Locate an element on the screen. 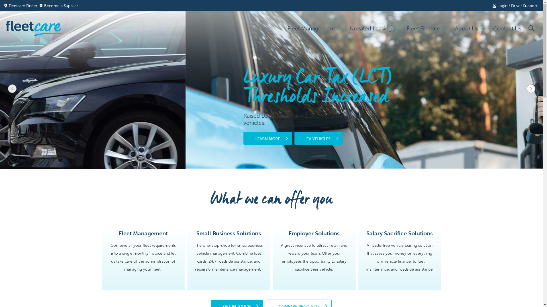 The image size is (547, 307). Previous is located at coordinates (2, 85).